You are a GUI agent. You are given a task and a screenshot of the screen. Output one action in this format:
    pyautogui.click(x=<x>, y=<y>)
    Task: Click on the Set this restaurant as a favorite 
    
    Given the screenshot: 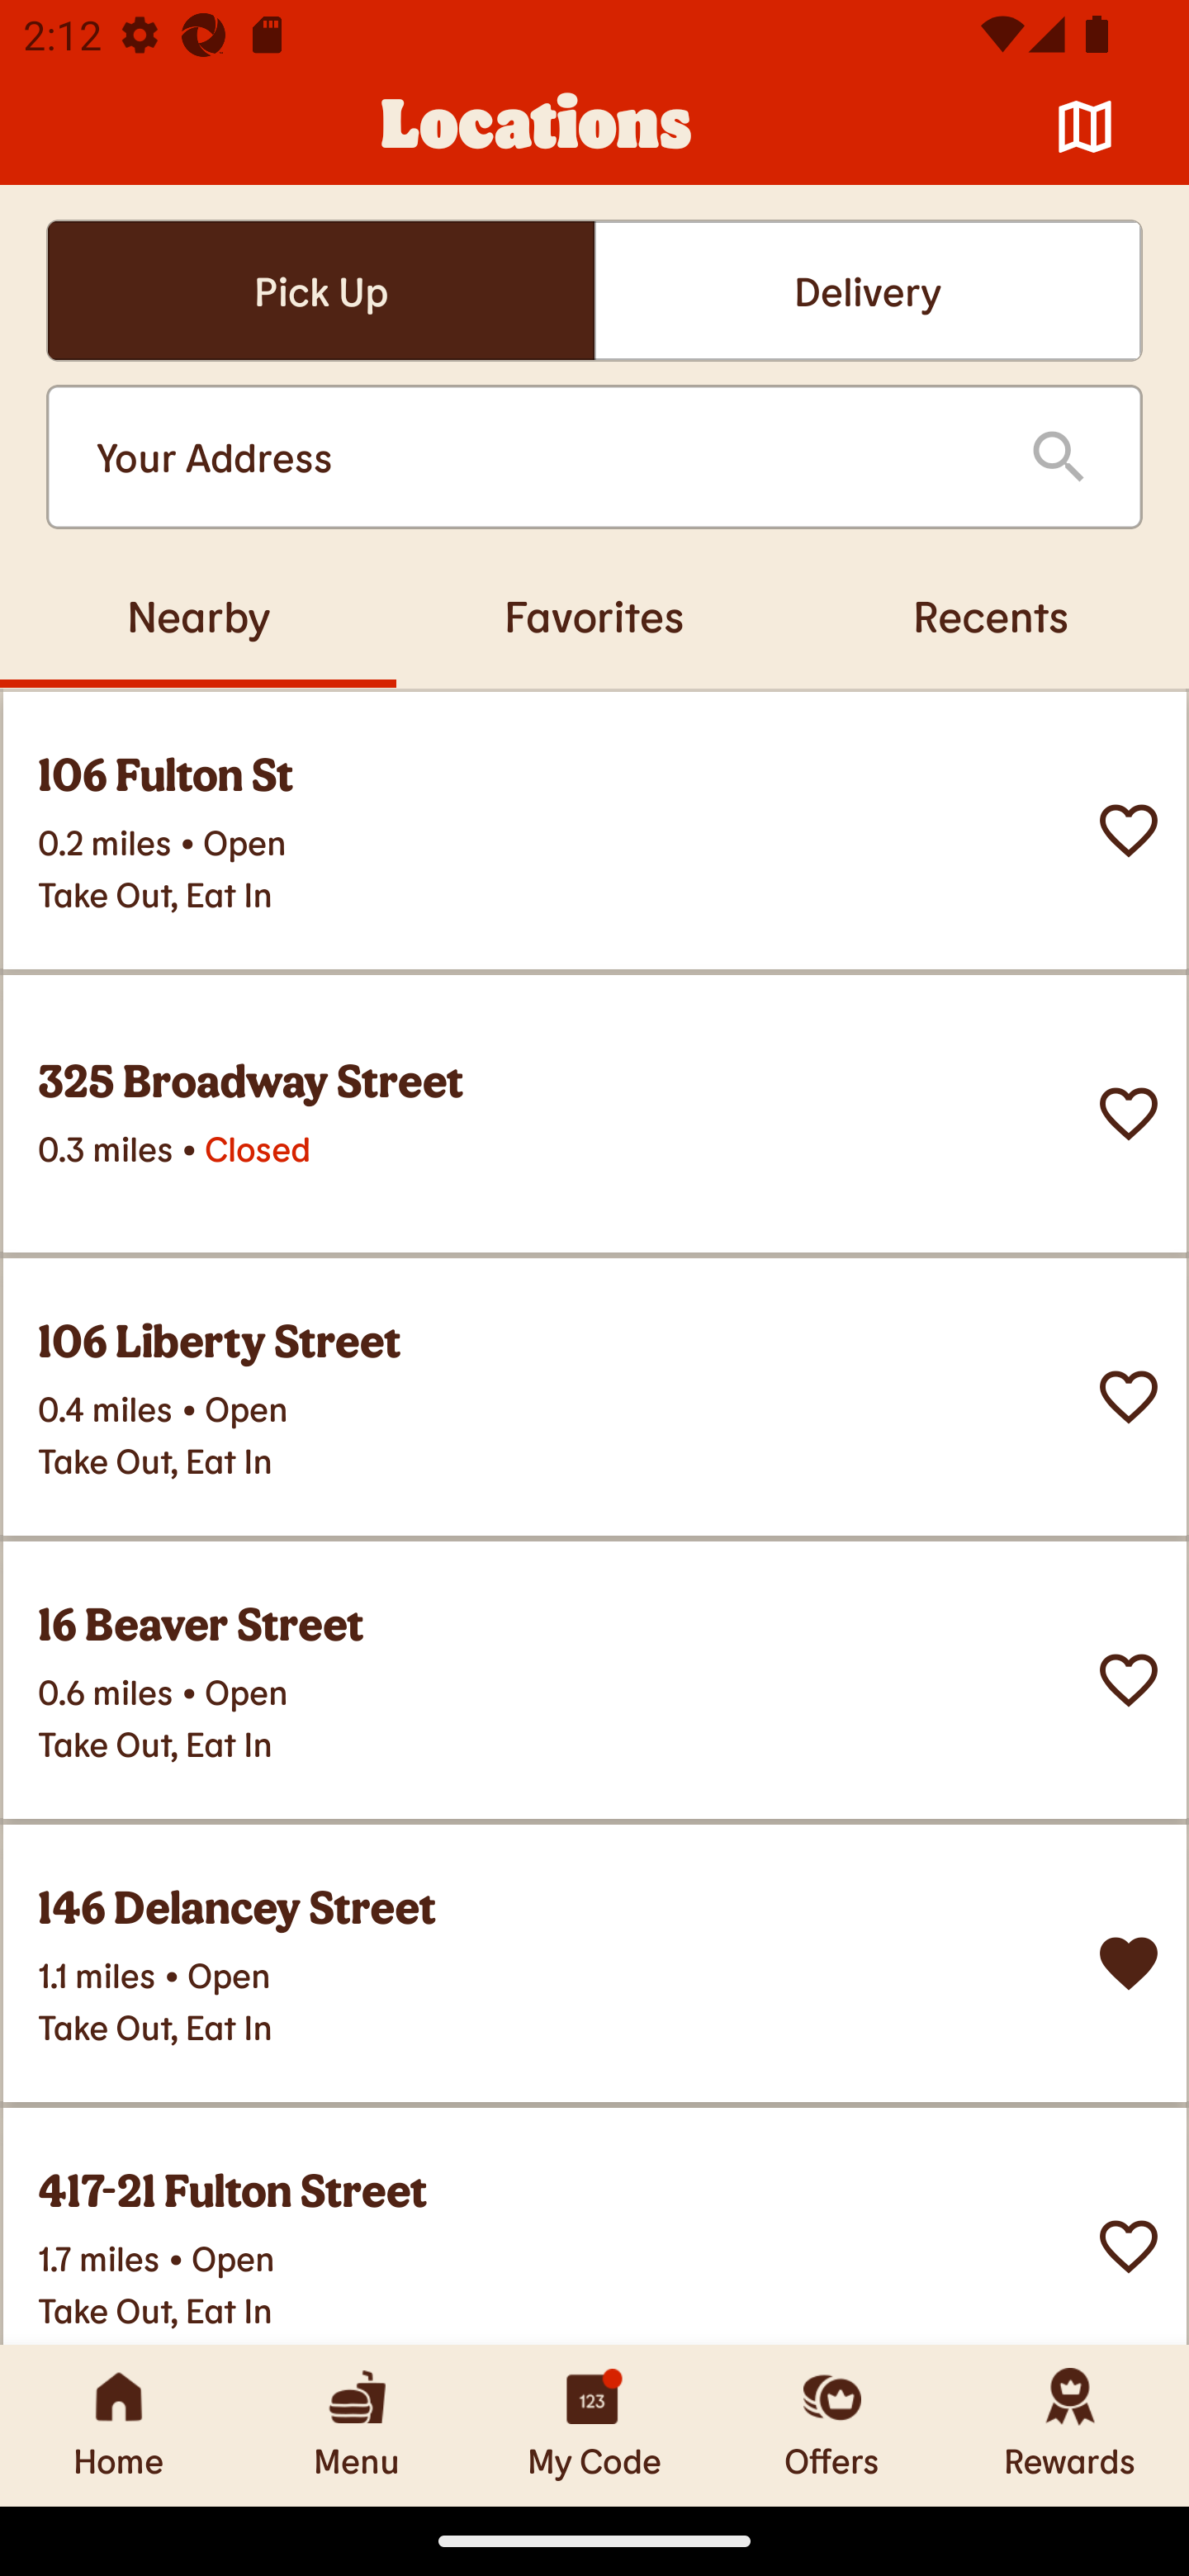 What is the action you would take?
    pyautogui.click(x=1129, y=1681)
    